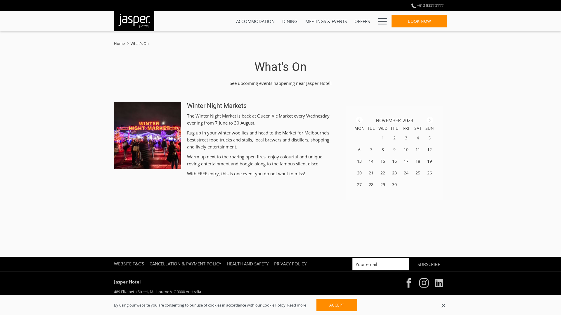  I want to click on +61 3 8327 2777, so click(134, 299).